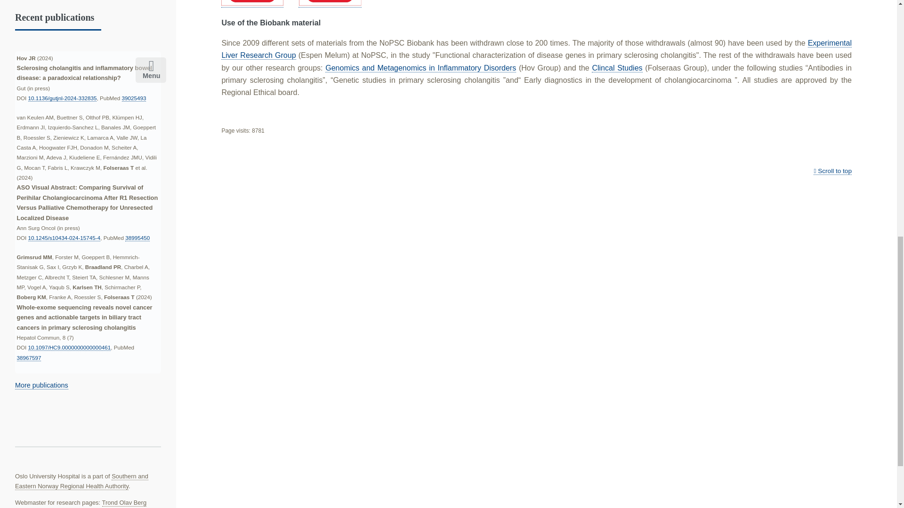 This screenshot has width=904, height=508. I want to click on Clincal Studies, so click(617, 68).